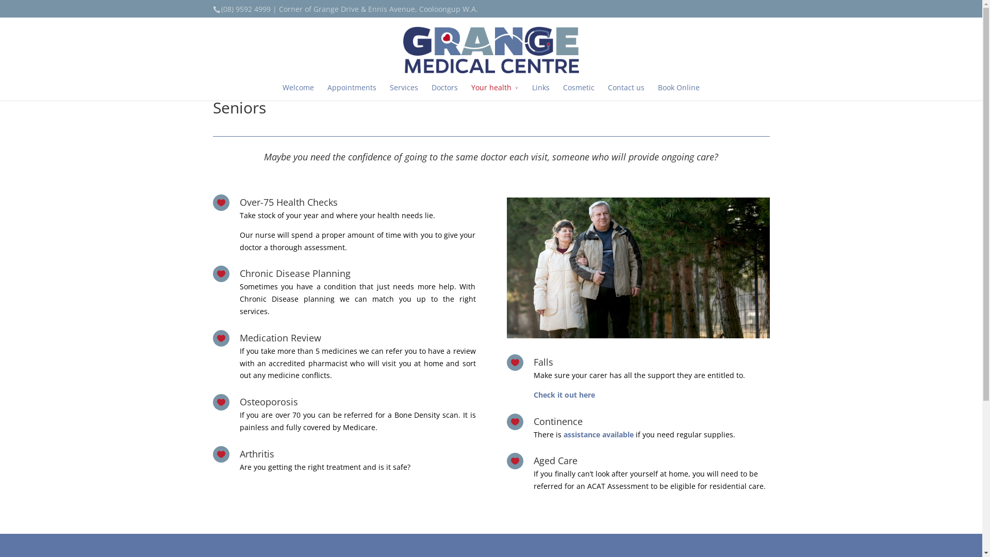  I want to click on Links, so click(541, 91).